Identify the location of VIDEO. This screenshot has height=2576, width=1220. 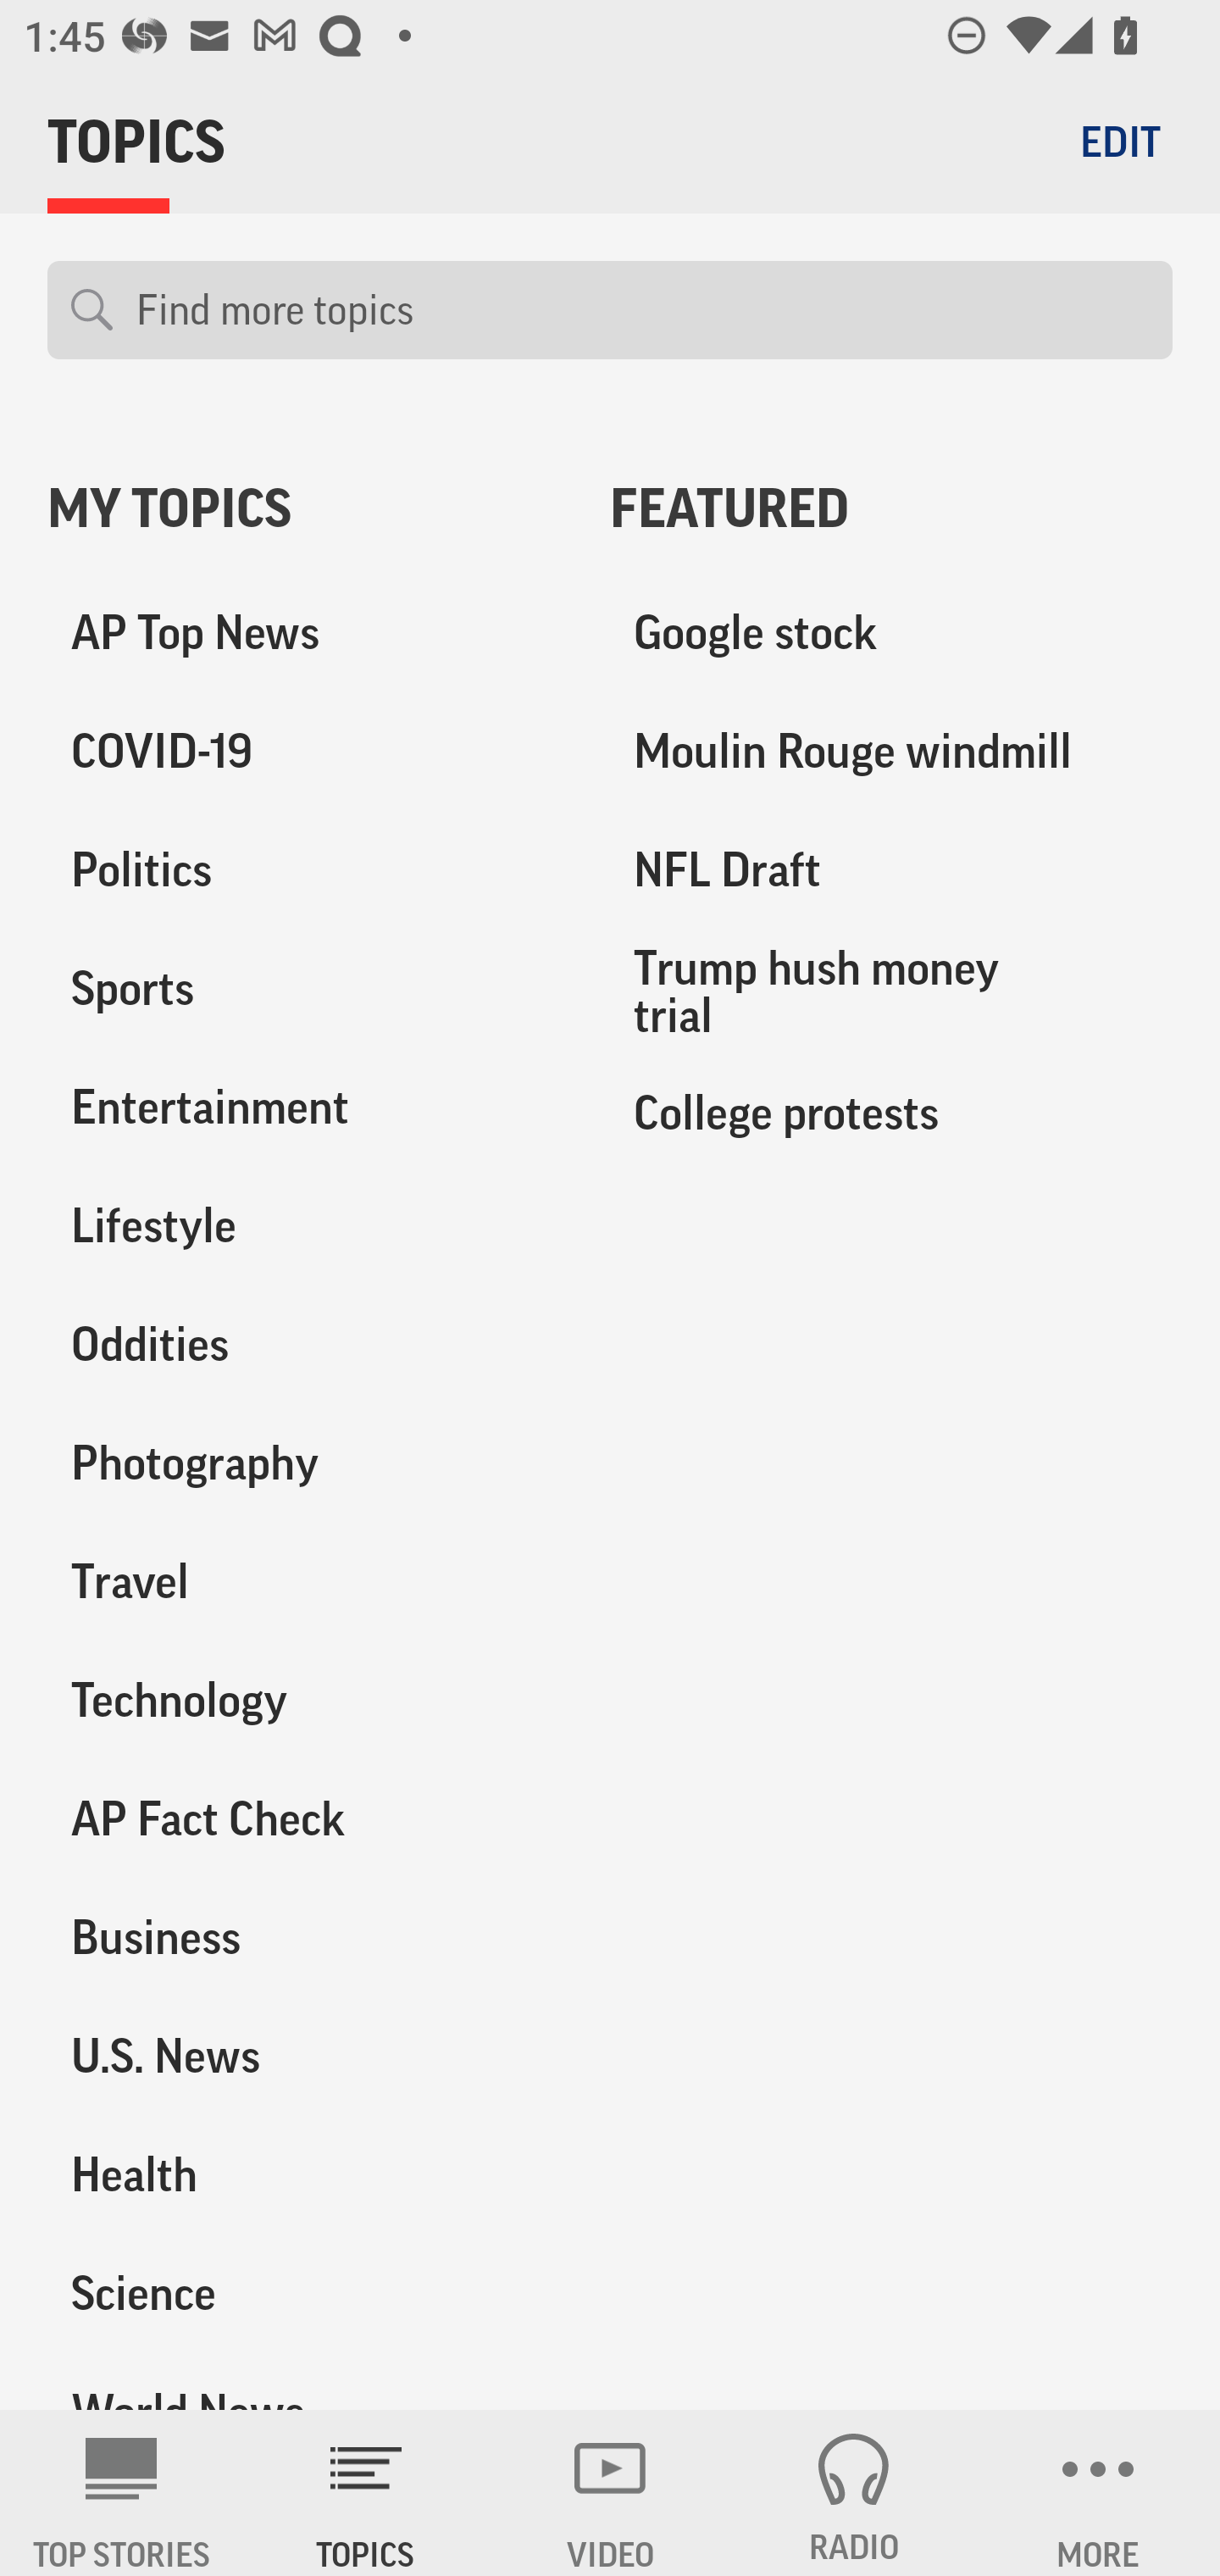
(610, 2493).